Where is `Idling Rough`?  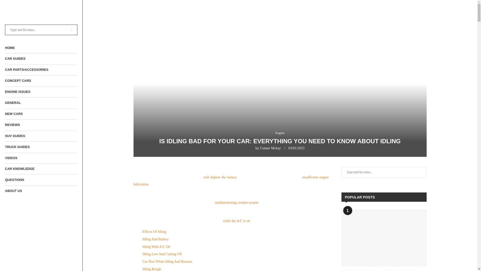
Idling Rough is located at coordinates (151, 269).